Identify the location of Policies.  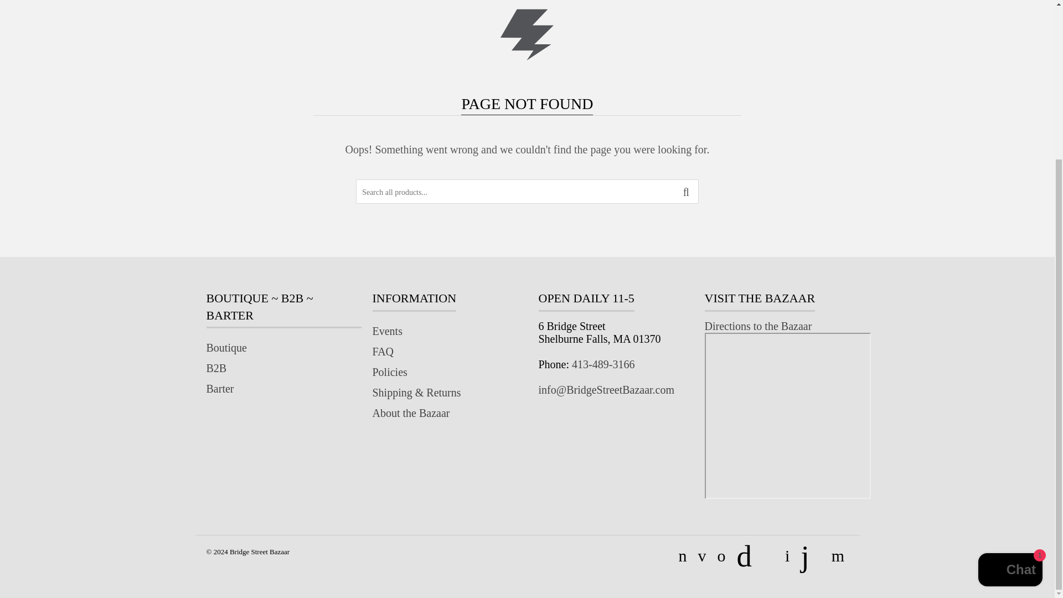
(390, 372).